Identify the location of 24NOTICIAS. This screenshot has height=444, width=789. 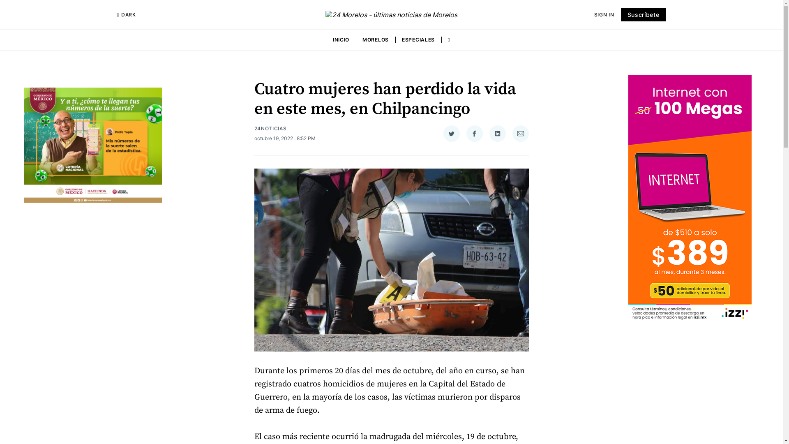
(270, 129).